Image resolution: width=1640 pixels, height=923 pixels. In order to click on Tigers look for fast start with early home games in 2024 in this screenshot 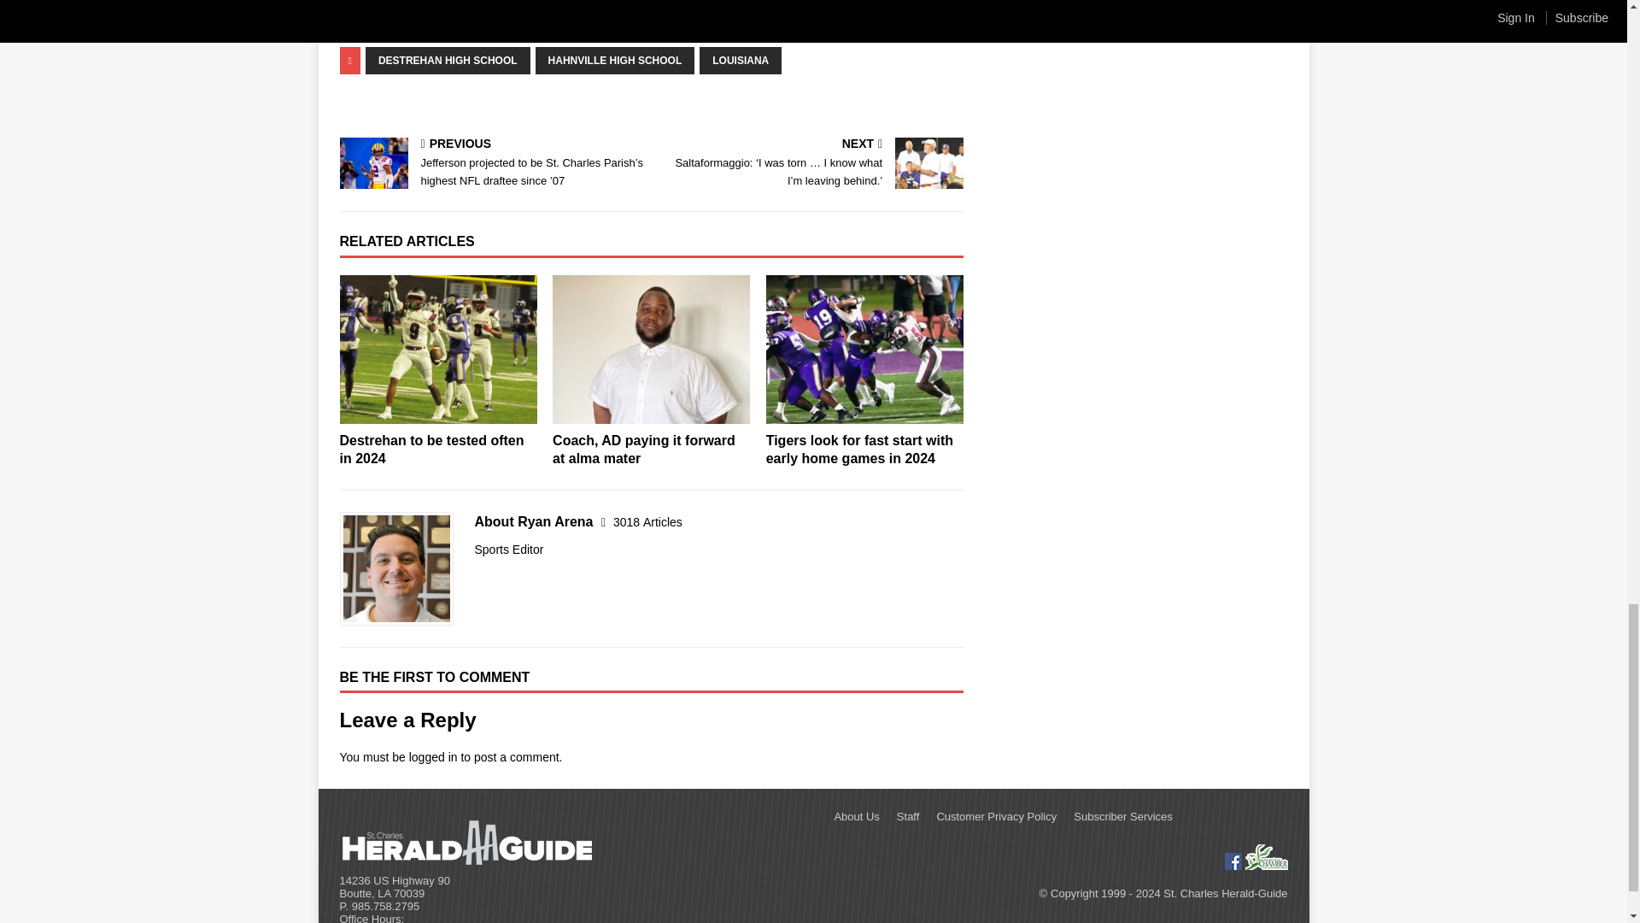, I will do `click(864, 349)`.